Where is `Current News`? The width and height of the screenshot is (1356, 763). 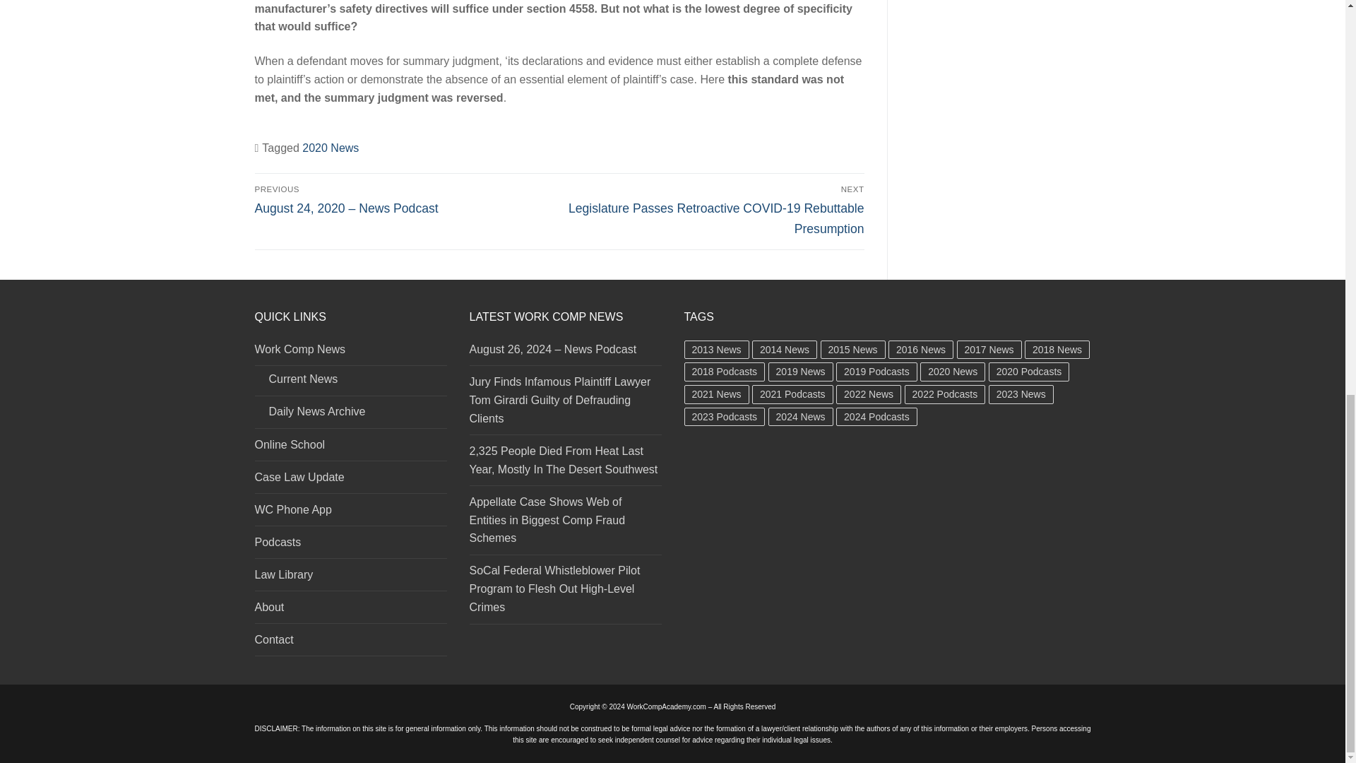
Current News is located at coordinates (350, 383).